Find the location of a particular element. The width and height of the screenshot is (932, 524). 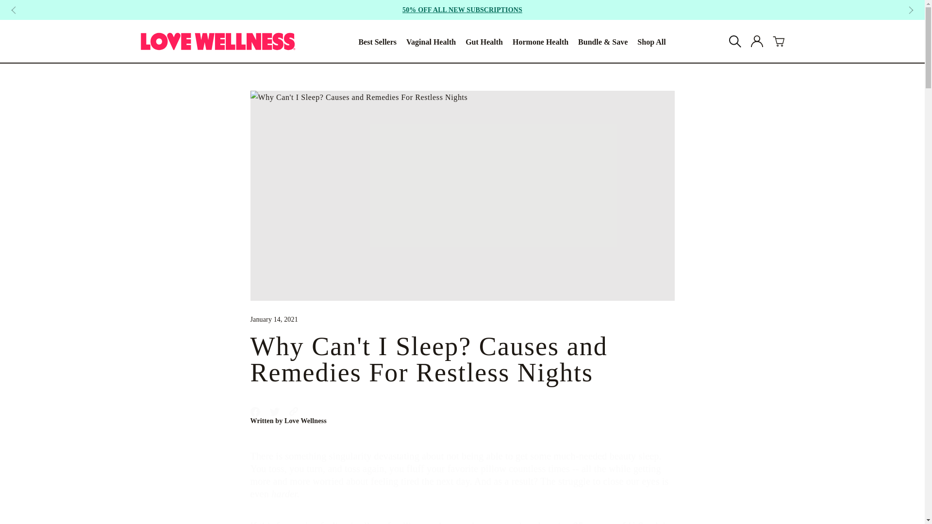

Written by Love Wellness is located at coordinates (484, 41).